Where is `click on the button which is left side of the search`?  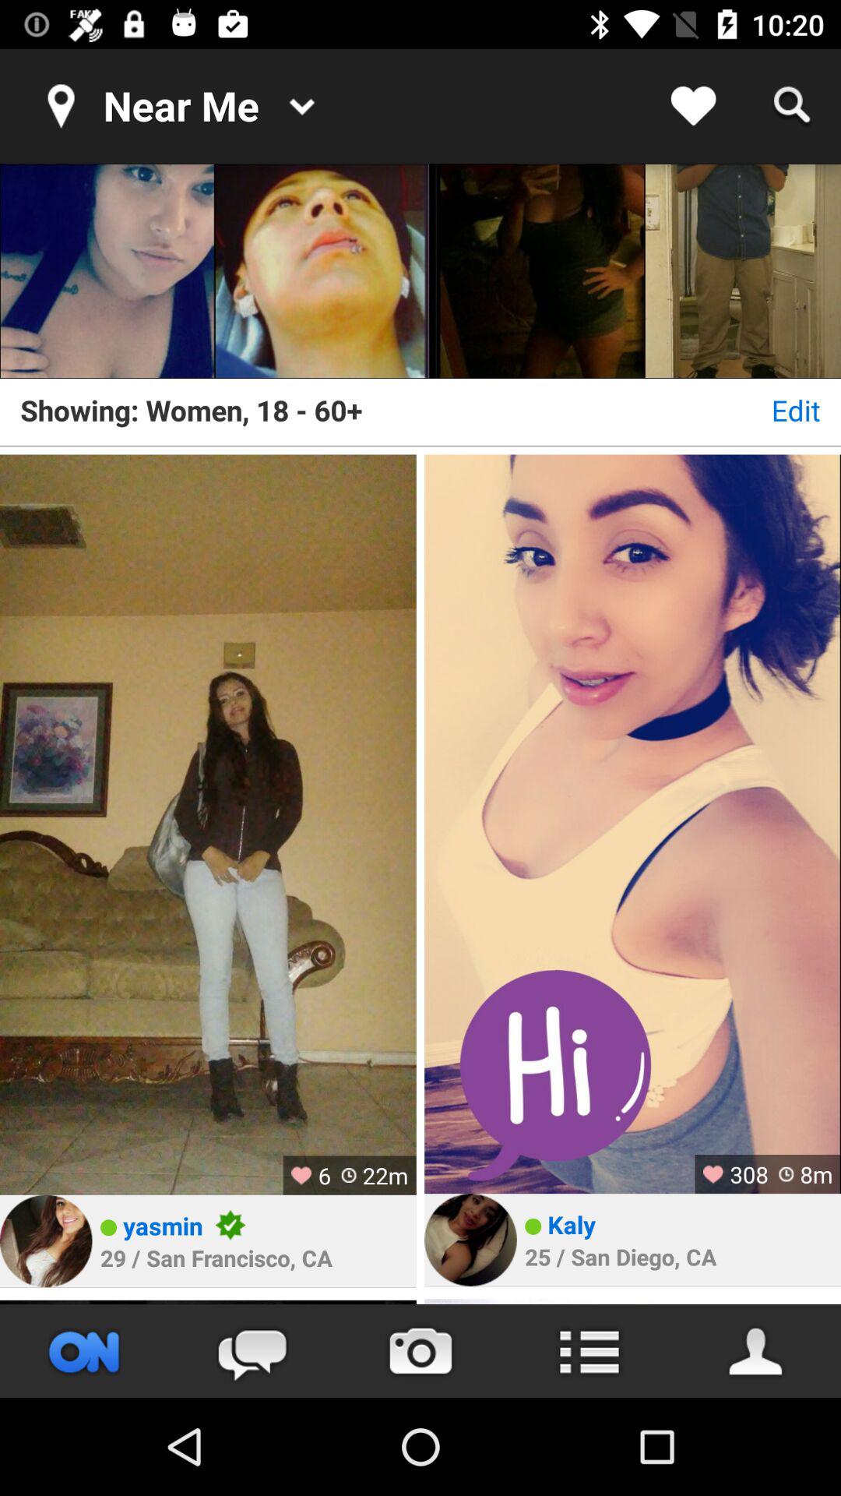 click on the button which is left side of the search is located at coordinates (693, 106).